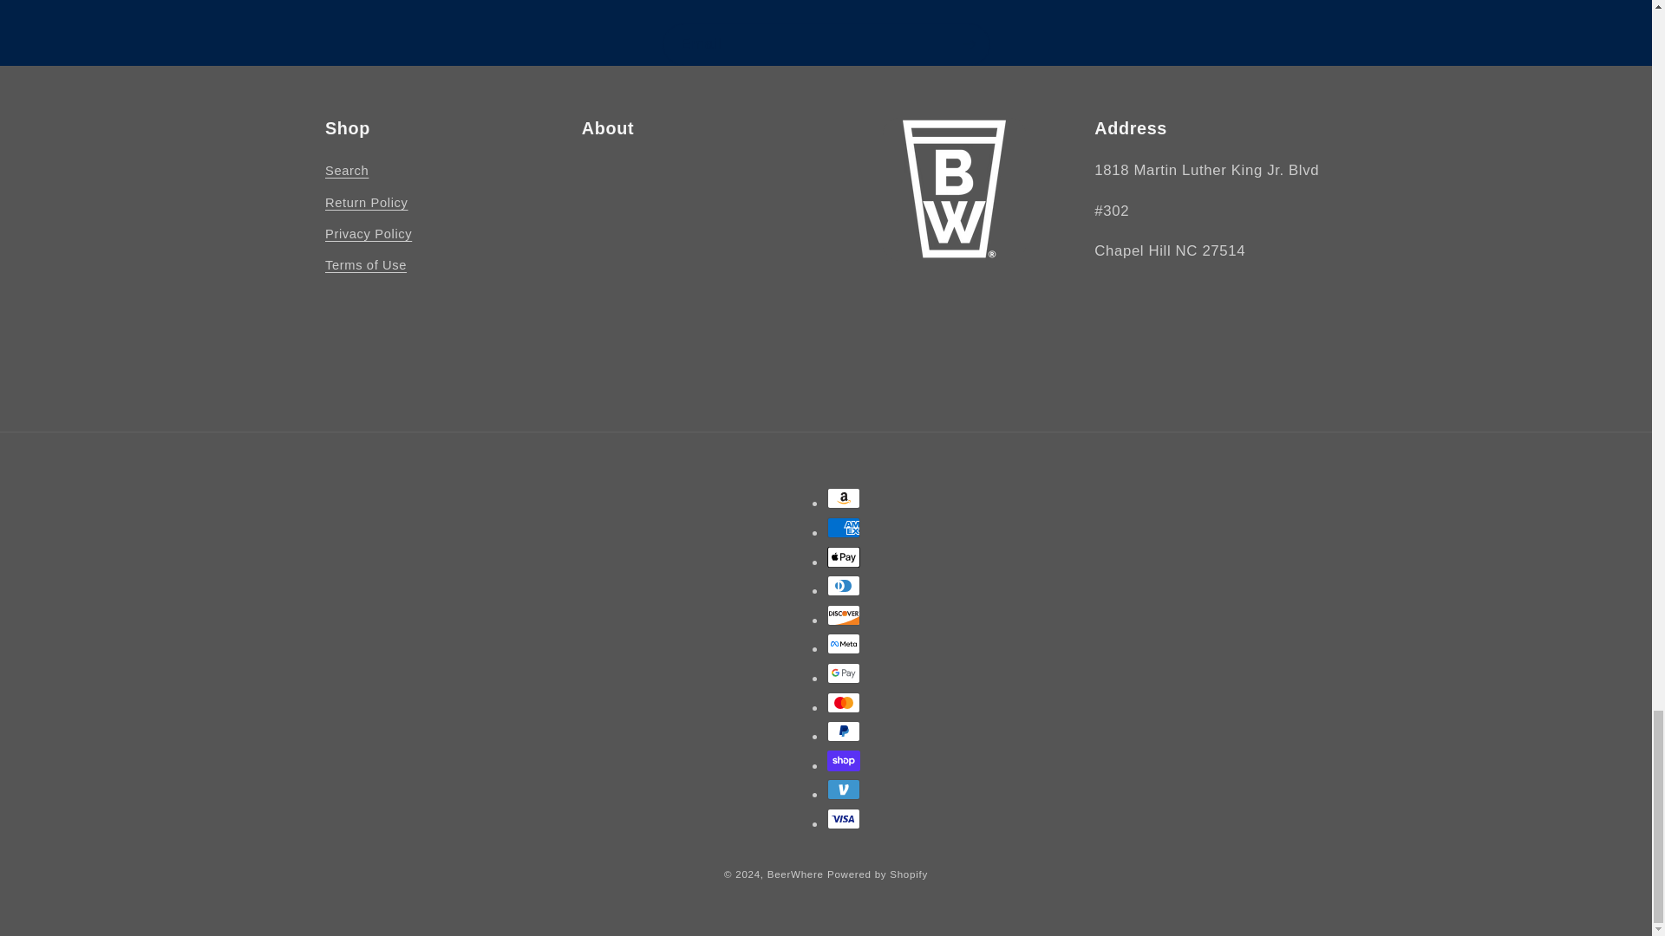 The height and width of the screenshot is (936, 1665). What do you see at coordinates (844, 818) in the screenshot?
I see `Visa` at bounding box center [844, 818].